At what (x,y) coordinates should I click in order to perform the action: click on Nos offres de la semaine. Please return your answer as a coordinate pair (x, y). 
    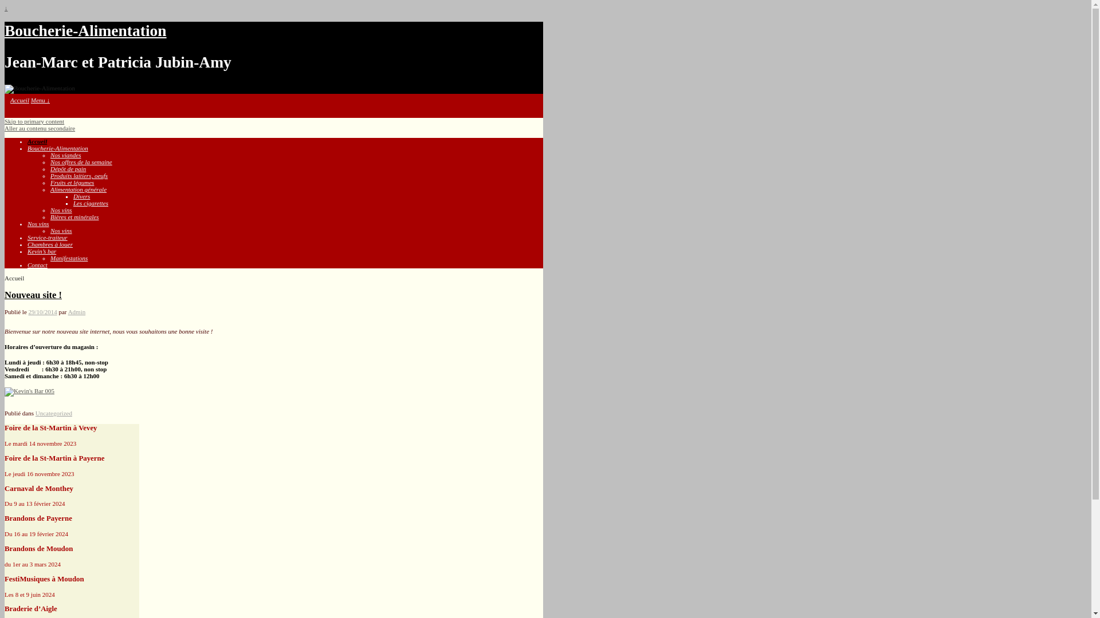
    Looking at the image, I should click on (81, 162).